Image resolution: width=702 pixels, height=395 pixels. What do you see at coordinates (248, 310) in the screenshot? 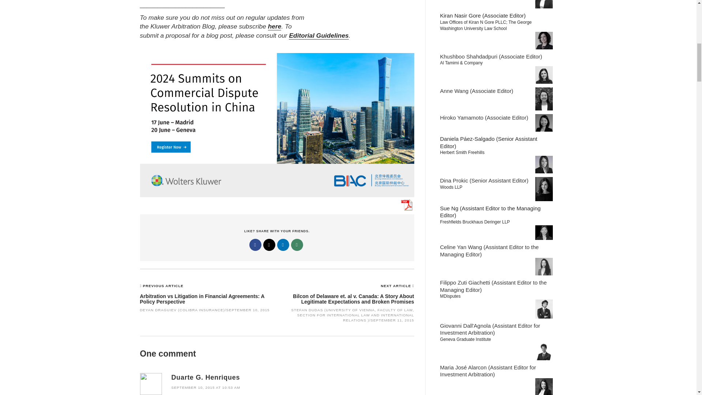
I see `SEPTEMBER 10, 2015` at bounding box center [248, 310].